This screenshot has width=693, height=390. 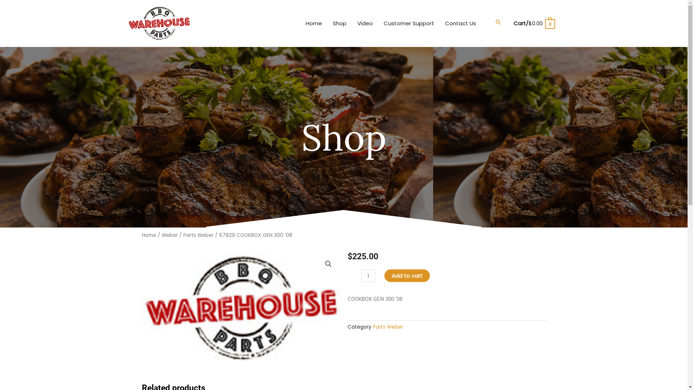 I want to click on Qty, so click(x=368, y=276).